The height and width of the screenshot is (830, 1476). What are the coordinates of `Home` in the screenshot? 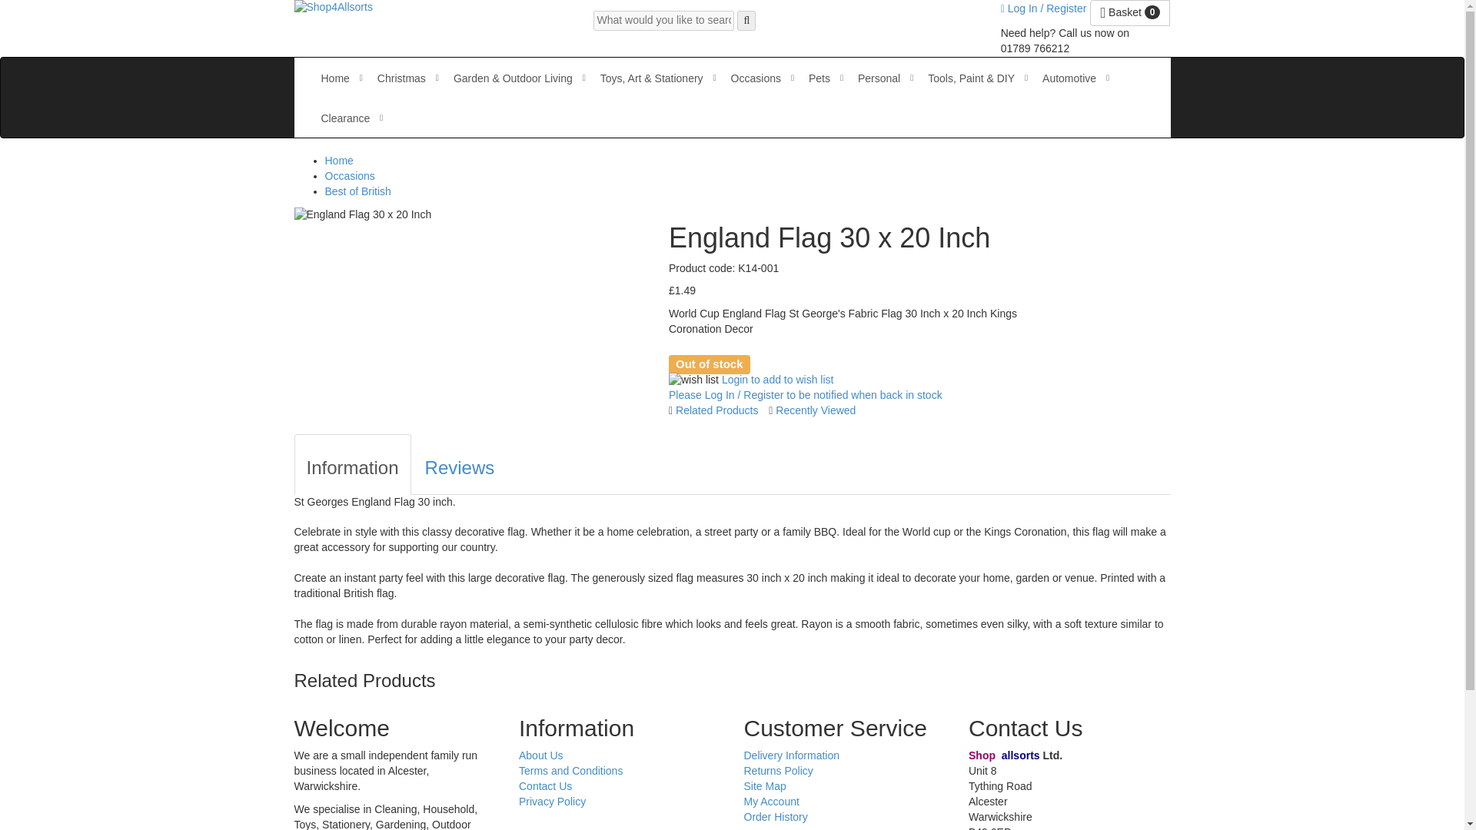 It's located at (335, 78).